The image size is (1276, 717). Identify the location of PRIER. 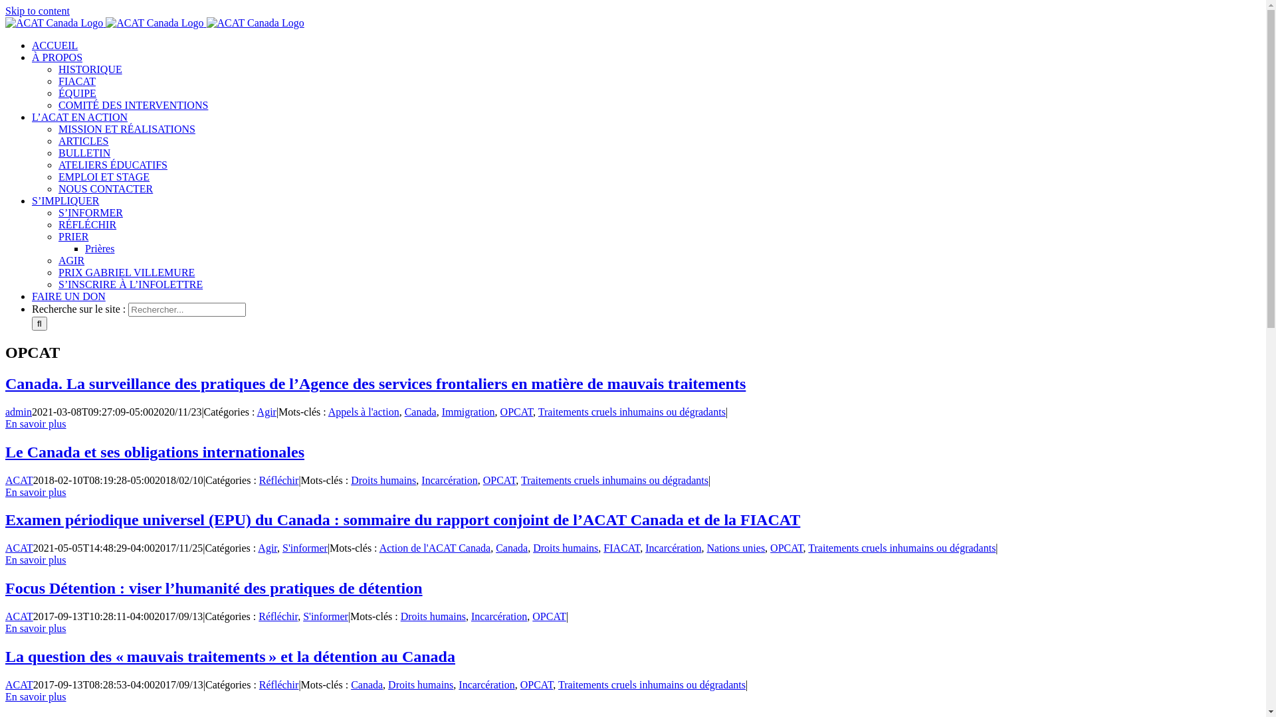
(73, 236).